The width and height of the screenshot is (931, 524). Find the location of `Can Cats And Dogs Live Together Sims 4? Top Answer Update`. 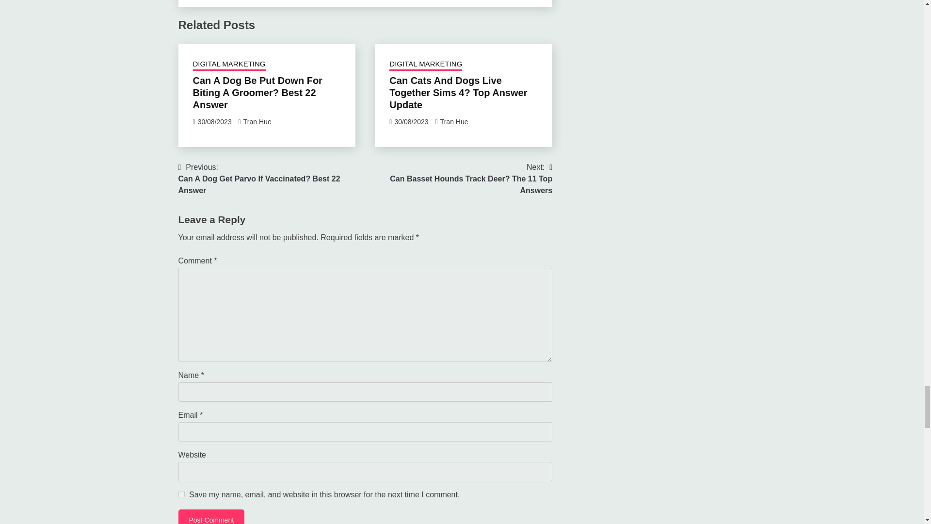

Can Cats And Dogs Live Together Sims 4? Top Answer Update is located at coordinates (458, 92).